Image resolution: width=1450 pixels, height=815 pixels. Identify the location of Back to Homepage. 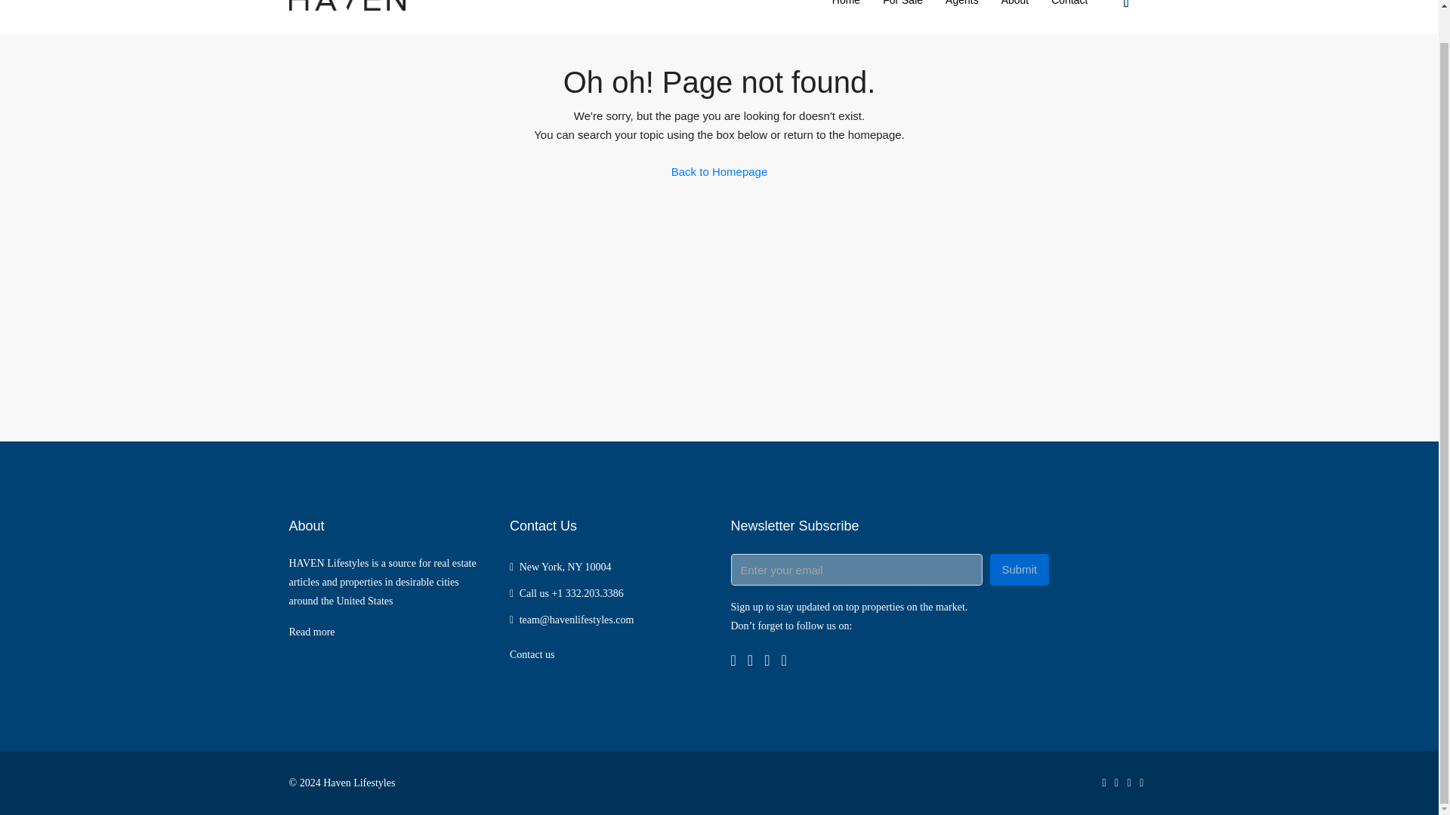
(719, 172).